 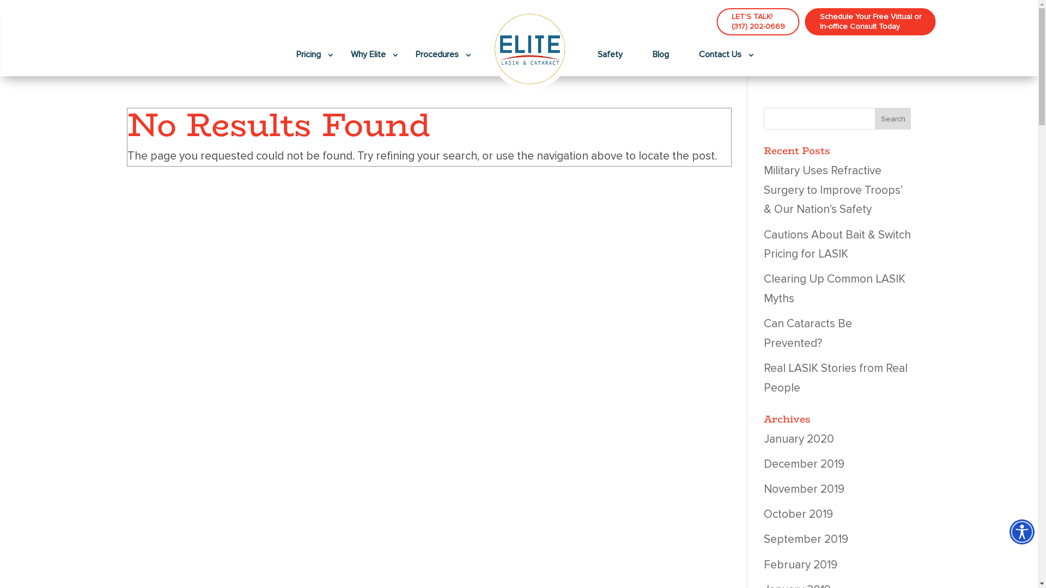 I want to click on October 2019, so click(x=799, y=514).